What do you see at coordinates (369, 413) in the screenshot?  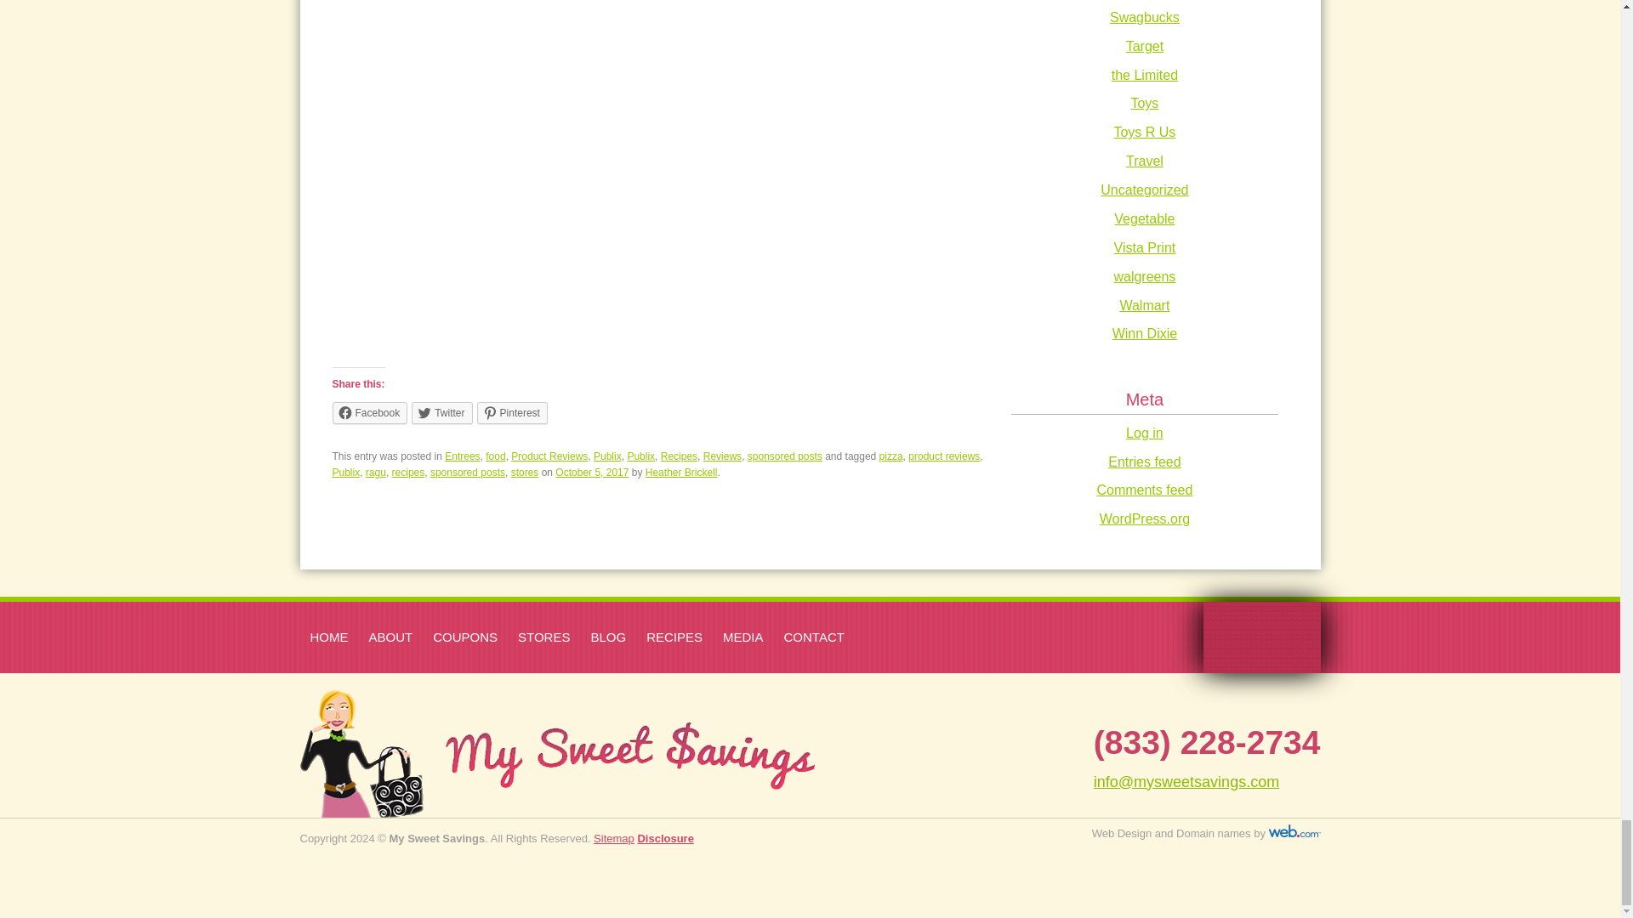 I see `Click to share on Facebook` at bounding box center [369, 413].